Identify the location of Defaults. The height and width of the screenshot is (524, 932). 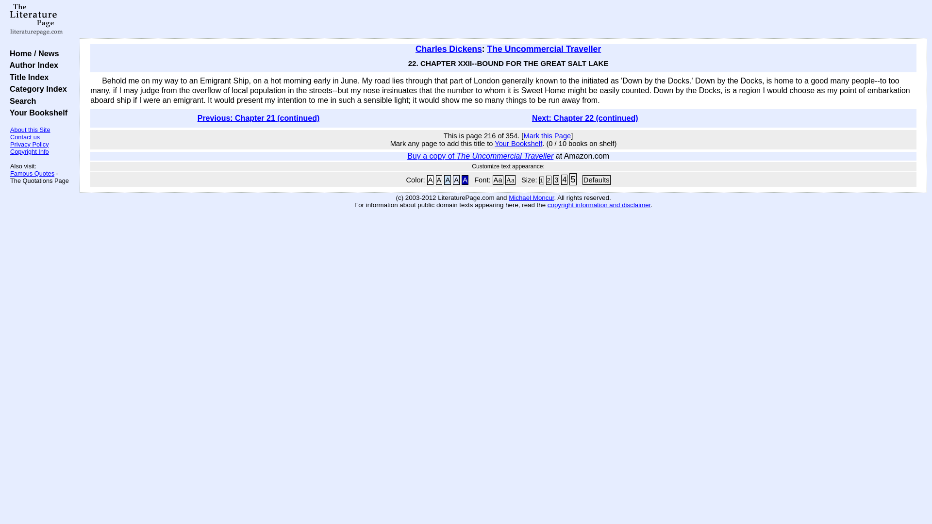
(596, 180).